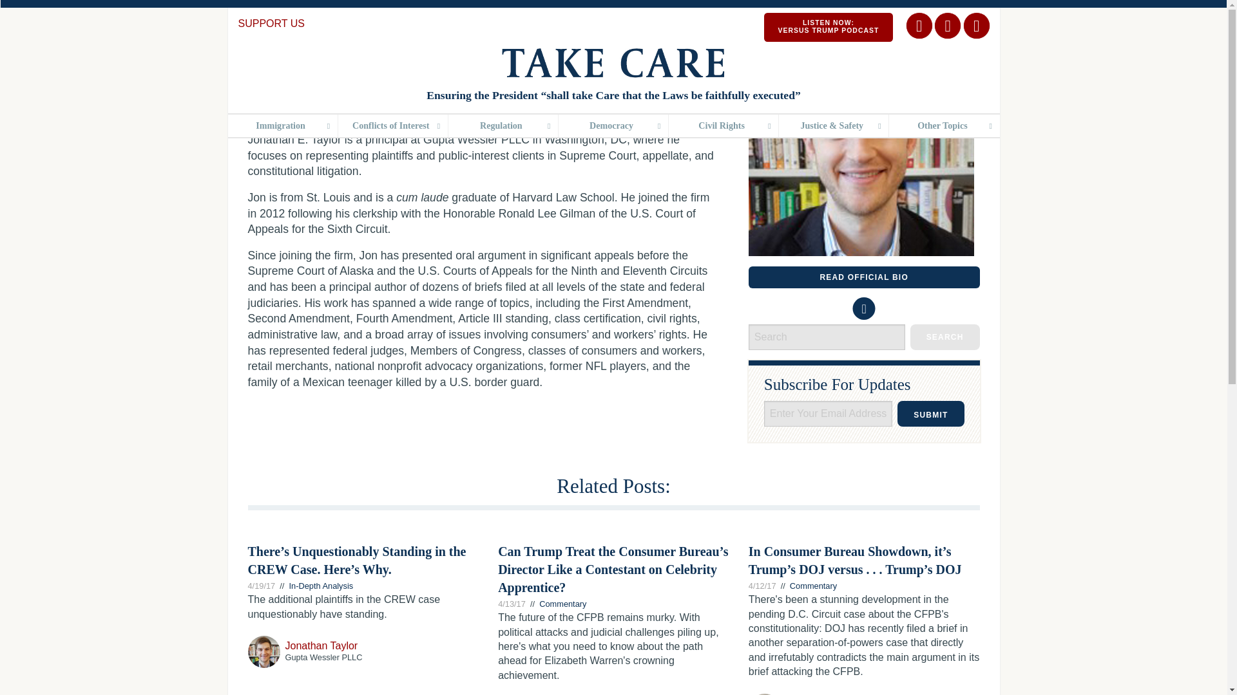  I want to click on search, so click(945, 337).